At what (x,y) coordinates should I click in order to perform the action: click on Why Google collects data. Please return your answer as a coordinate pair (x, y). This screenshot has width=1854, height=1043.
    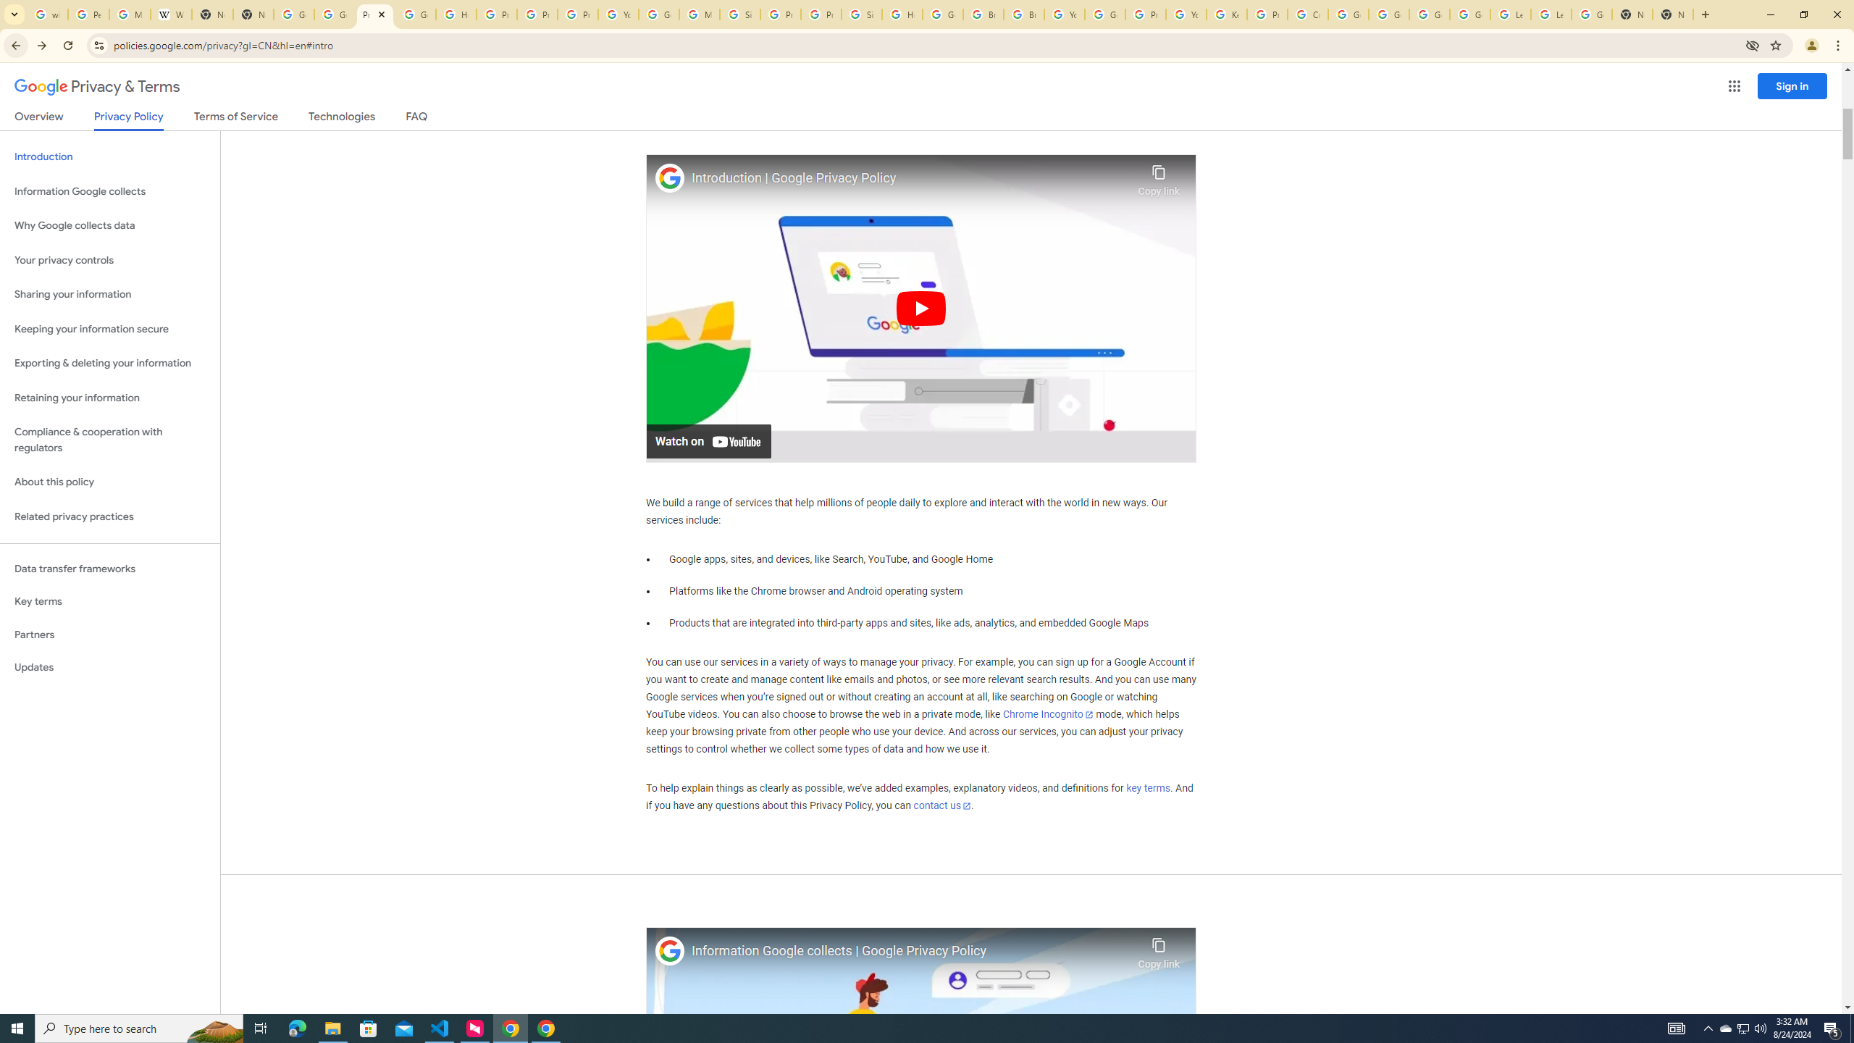
    Looking at the image, I should click on (110, 226).